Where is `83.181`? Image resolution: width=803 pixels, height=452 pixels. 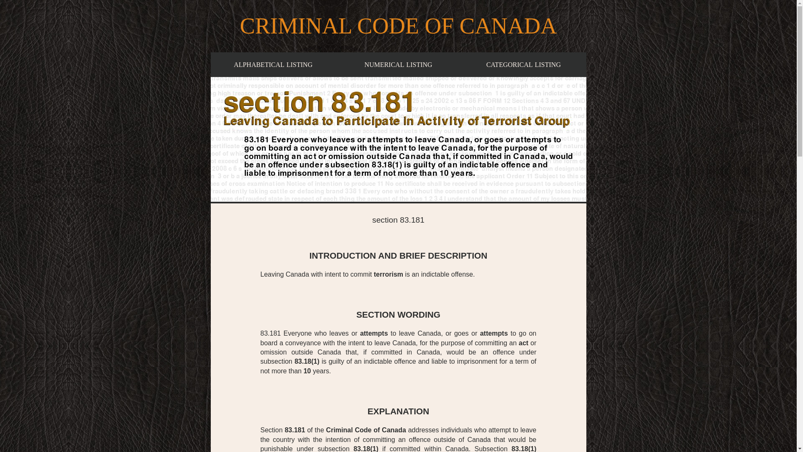
83.181 is located at coordinates (398, 64).